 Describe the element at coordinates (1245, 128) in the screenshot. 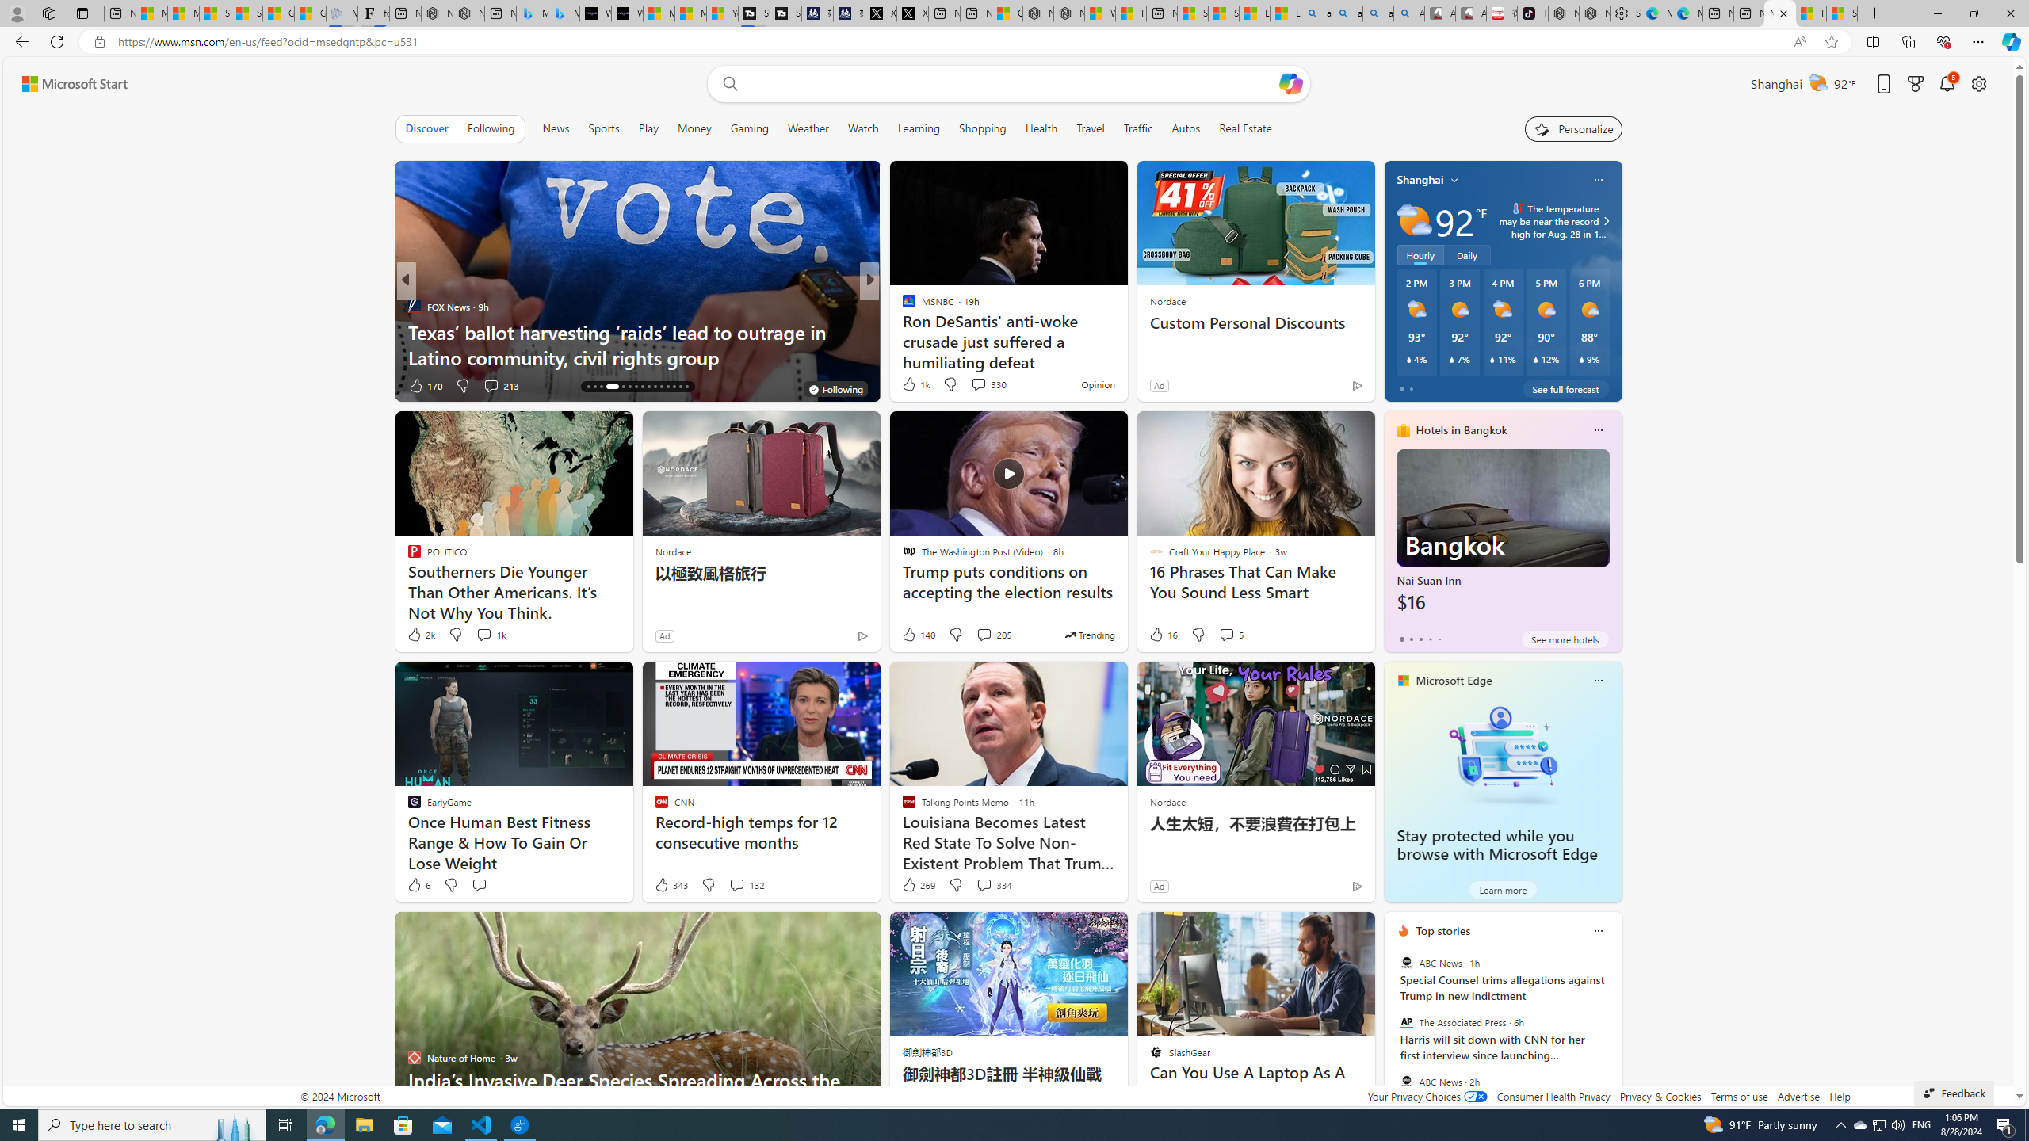

I see `Real Estate` at that location.